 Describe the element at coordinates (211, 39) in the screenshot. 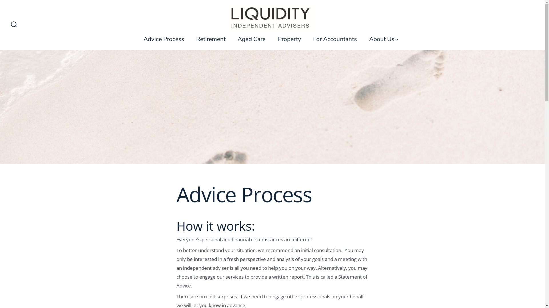

I see `Retirement` at that location.